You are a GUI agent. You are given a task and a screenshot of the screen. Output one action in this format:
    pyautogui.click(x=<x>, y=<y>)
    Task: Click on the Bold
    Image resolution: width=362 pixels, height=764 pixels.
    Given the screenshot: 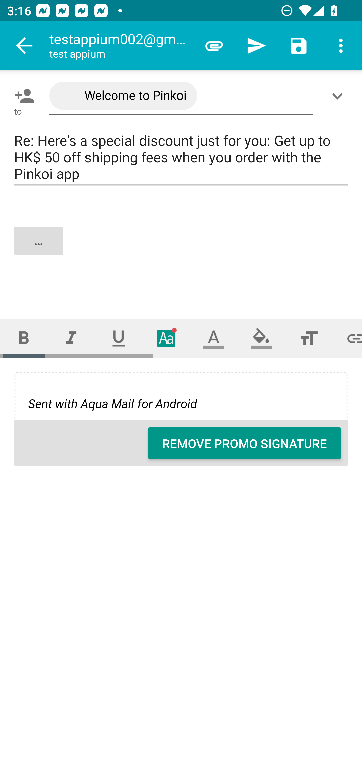 What is the action you would take?
    pyautogui.click(x=24, y=338)
    